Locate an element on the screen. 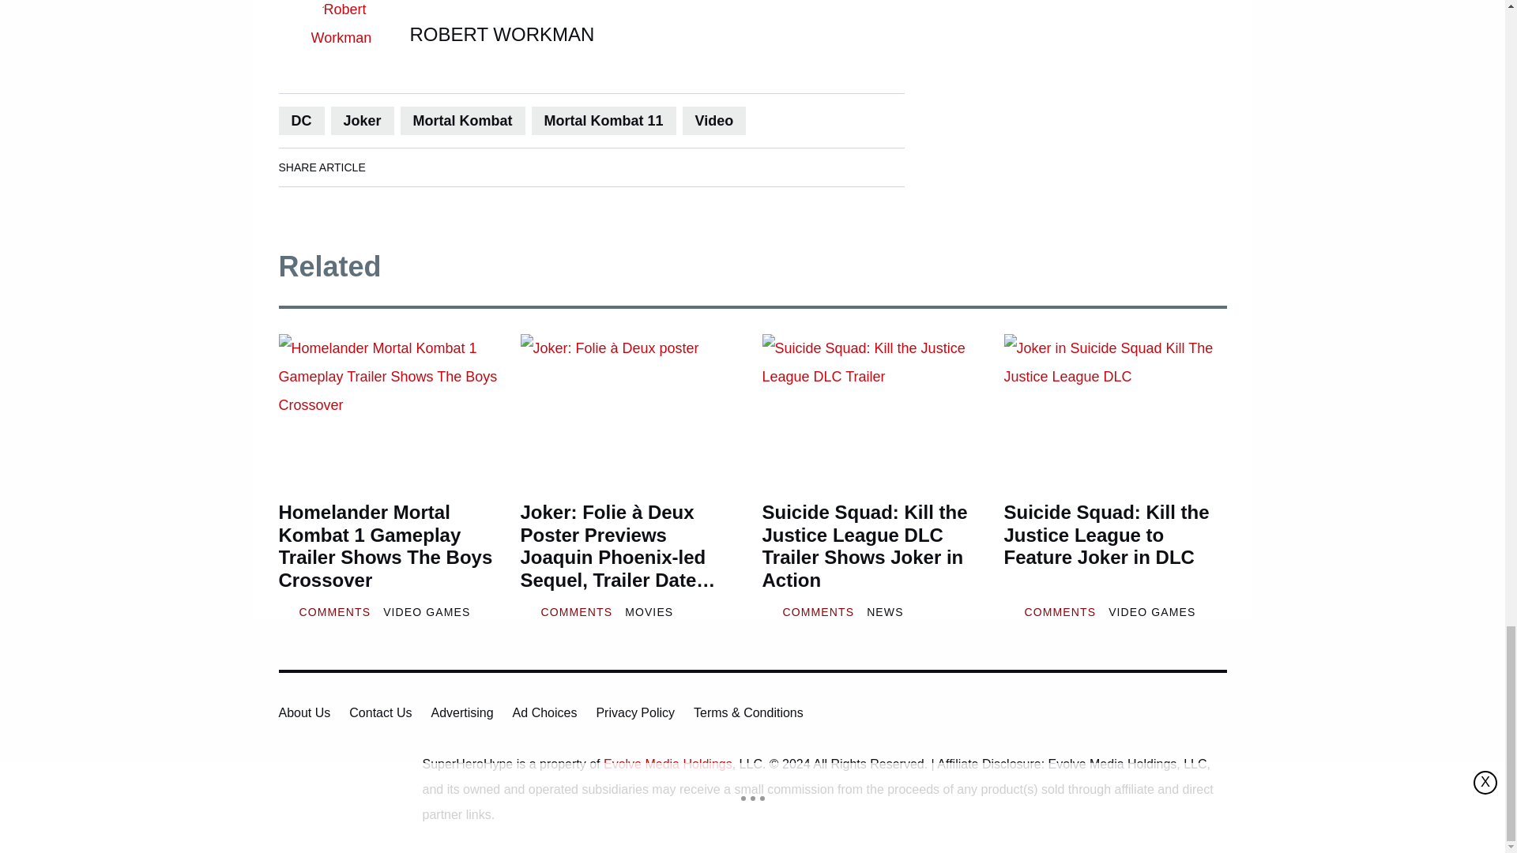 The height and width of the screenshot is (853, 1517). Joker is located at coordinates (362, 120).